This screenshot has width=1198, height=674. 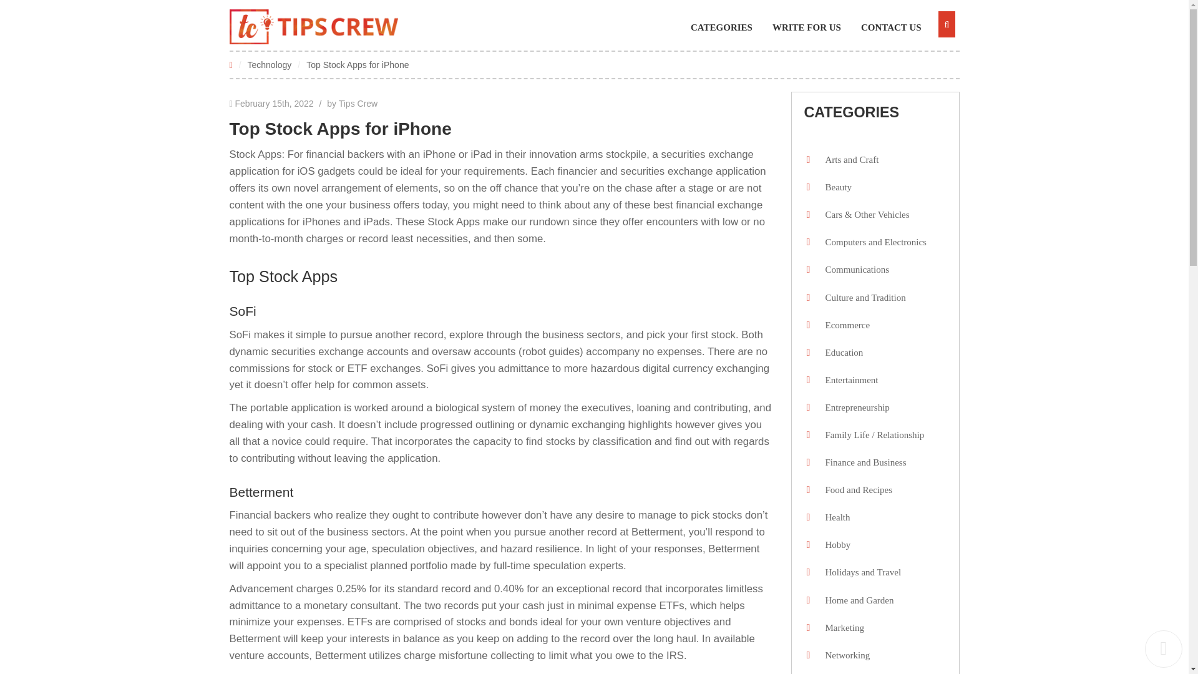 I want to click on TIPSCREW, so click(x=313, y=27).